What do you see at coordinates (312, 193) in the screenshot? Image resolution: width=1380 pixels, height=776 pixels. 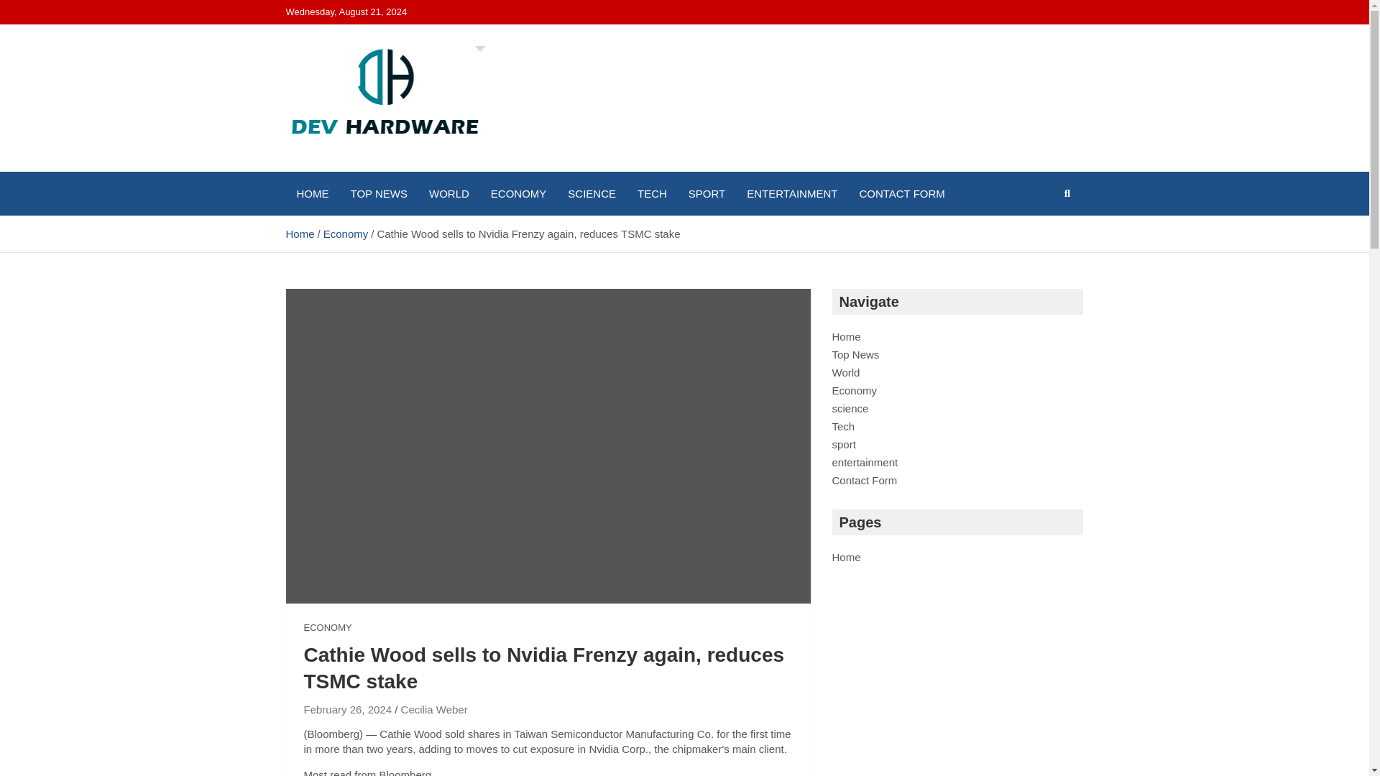 I see `HOME` at bounding box center [312, 193].